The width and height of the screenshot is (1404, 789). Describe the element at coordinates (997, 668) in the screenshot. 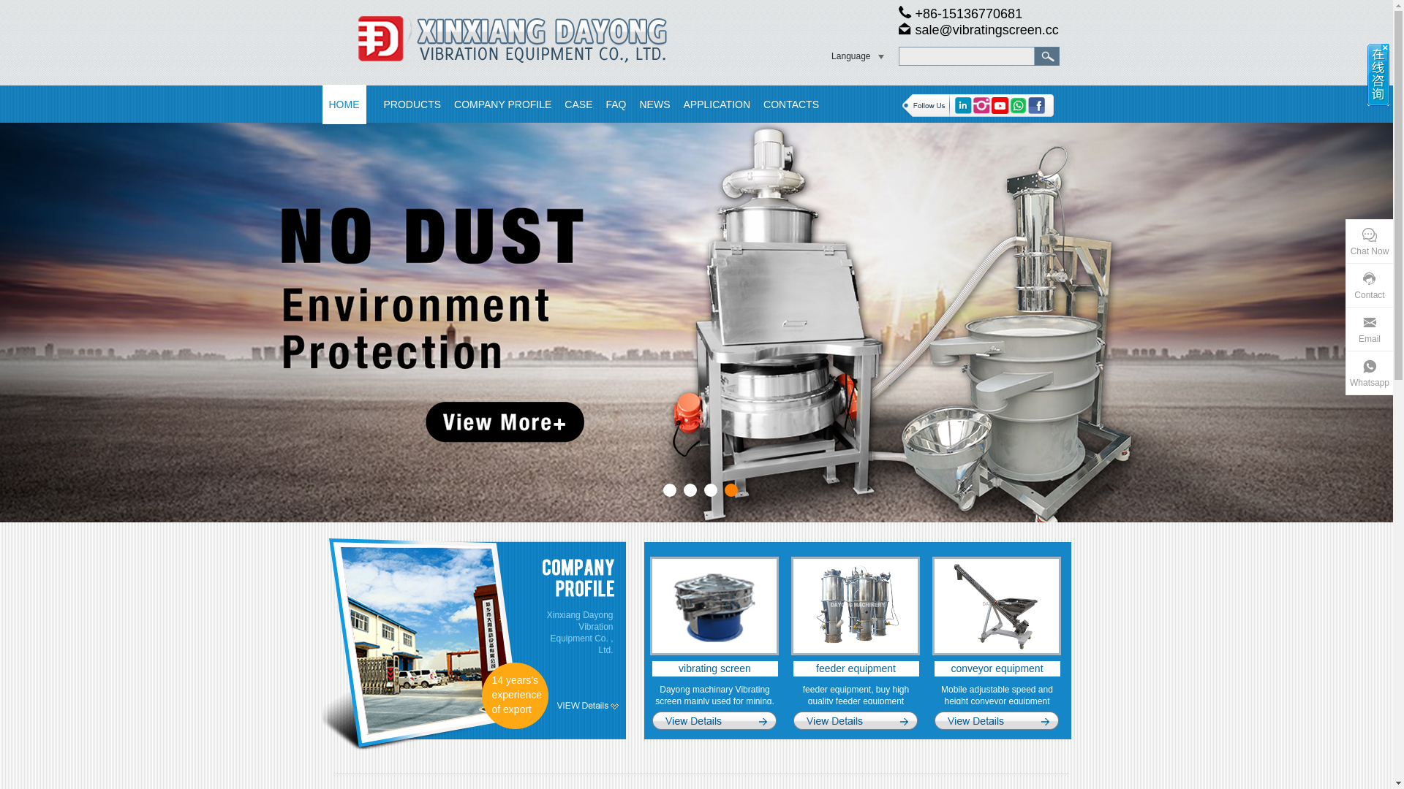

I see `conveyor equipment` at that location.